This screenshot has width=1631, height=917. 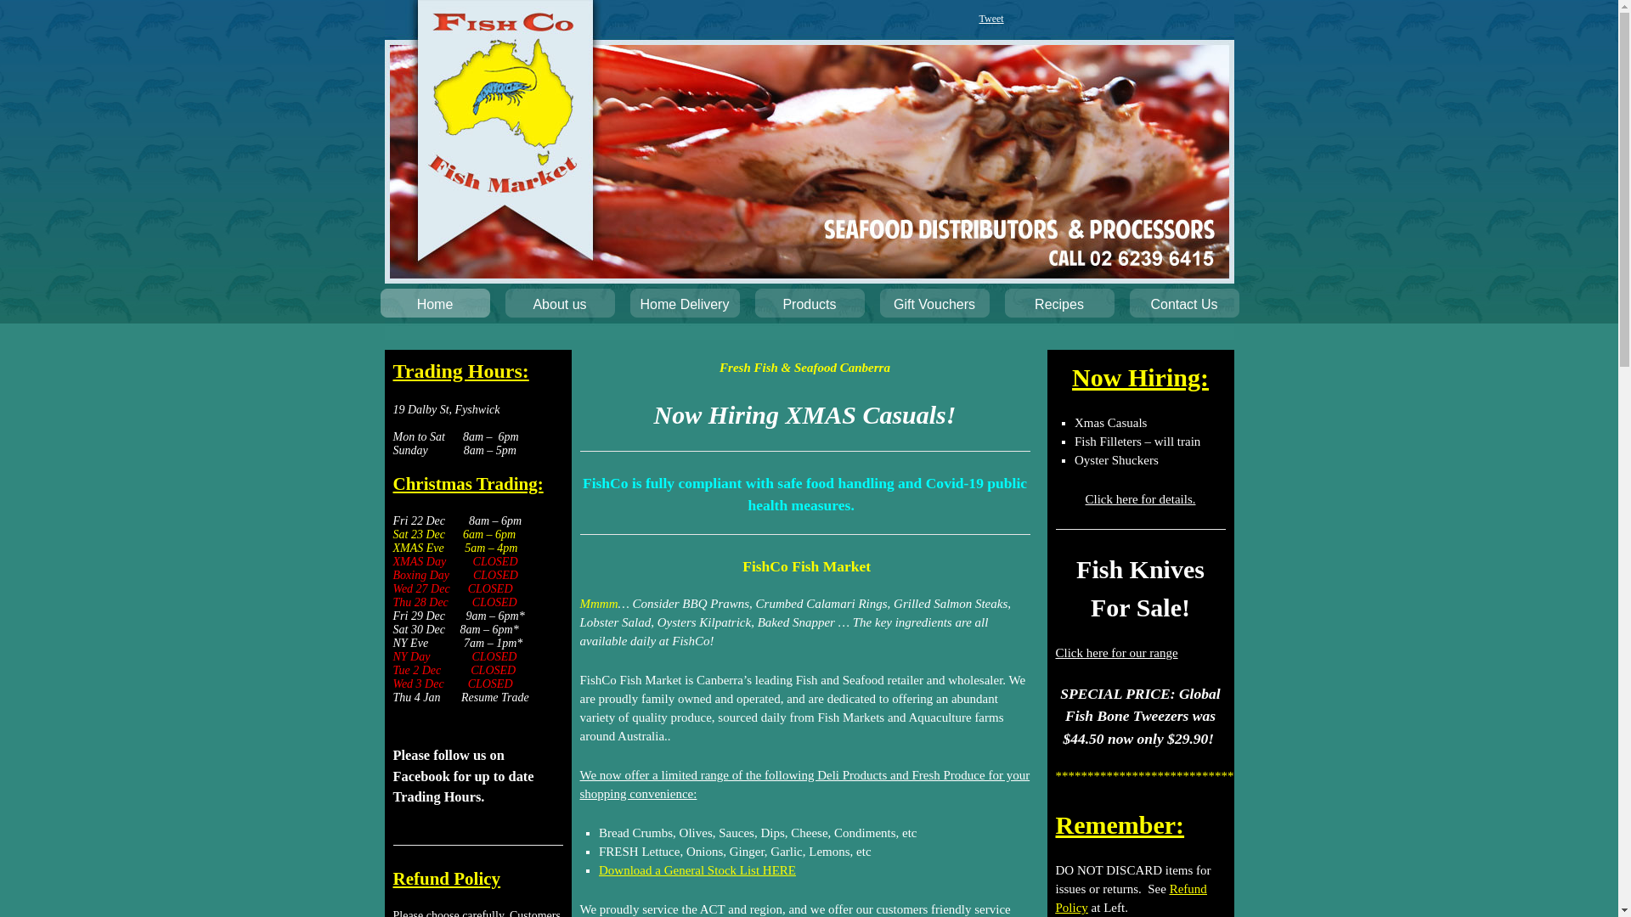 What do you see at coordinates (435, 307) in the screenshot?
I see `Home` at bounding box center [435, 307].